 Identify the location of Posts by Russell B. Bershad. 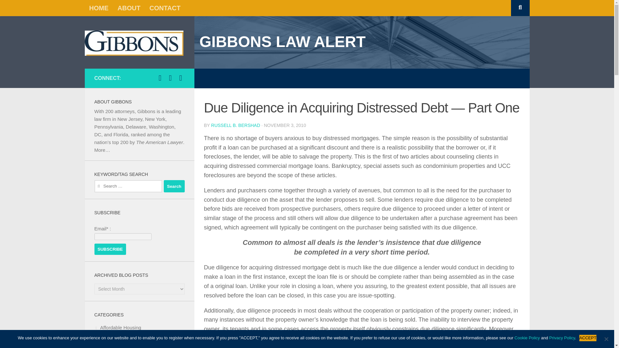
(235, 125).